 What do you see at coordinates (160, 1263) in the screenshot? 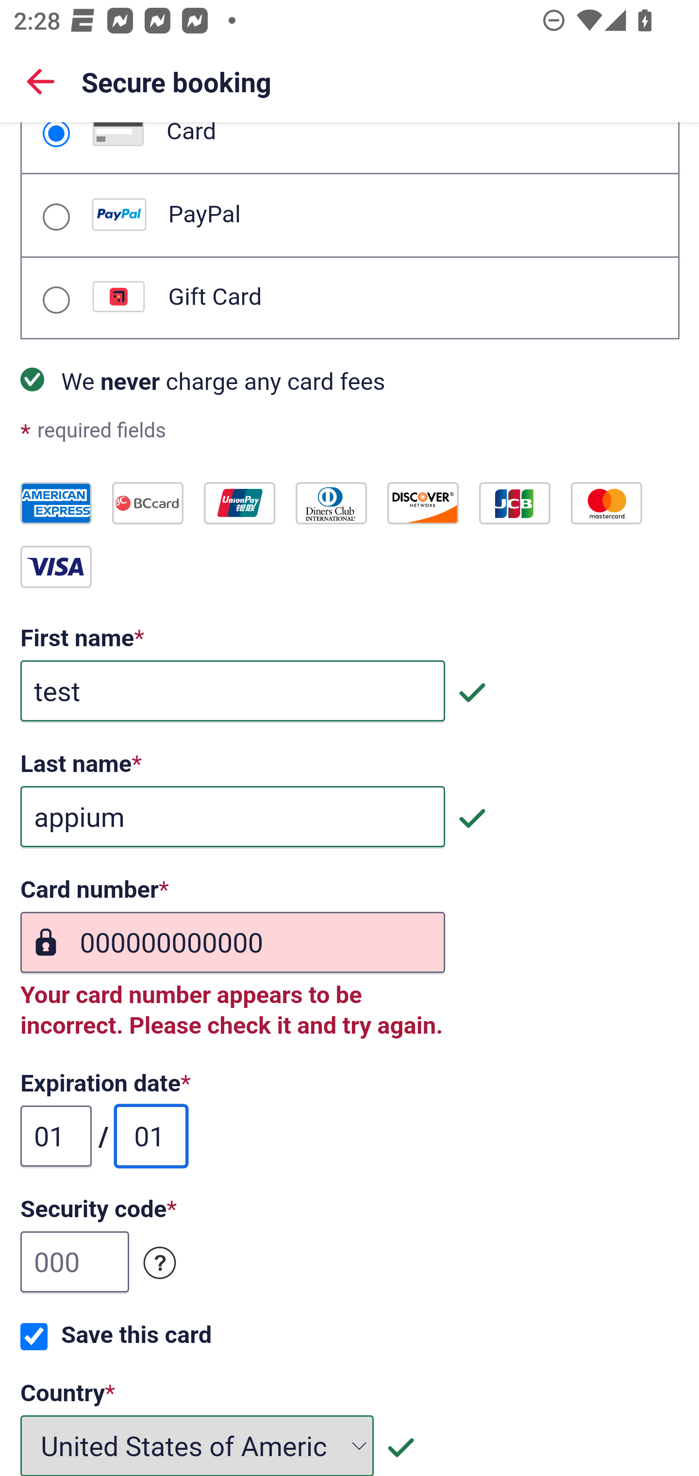
I see `Security code` at bounding box center [160, 1263].